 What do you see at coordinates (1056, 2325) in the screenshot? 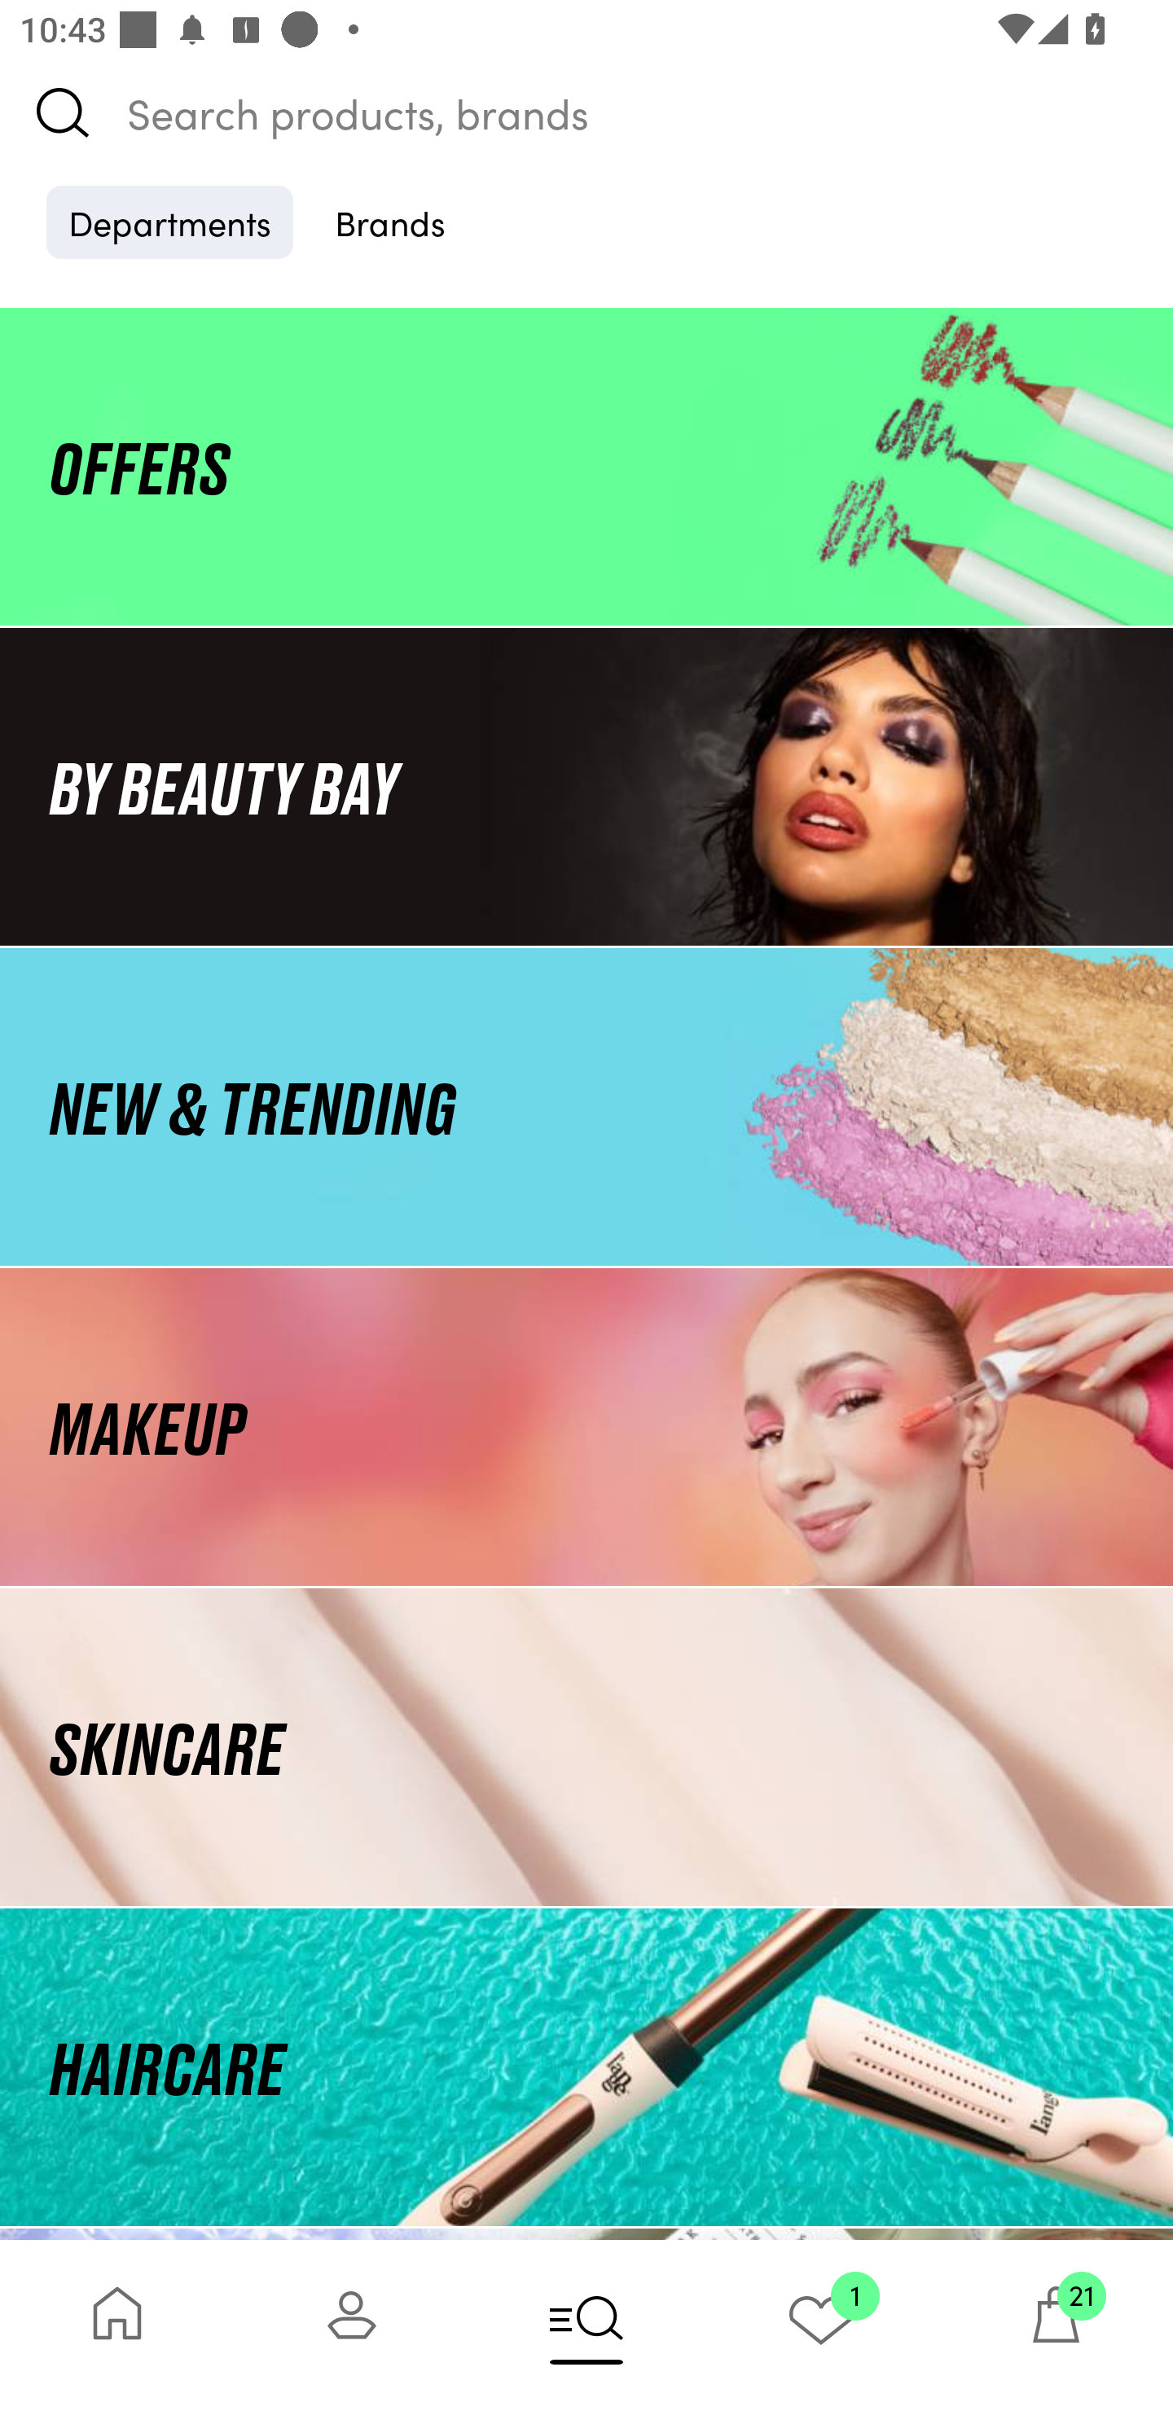
I see `21` at bounding box center [1056, 2325].